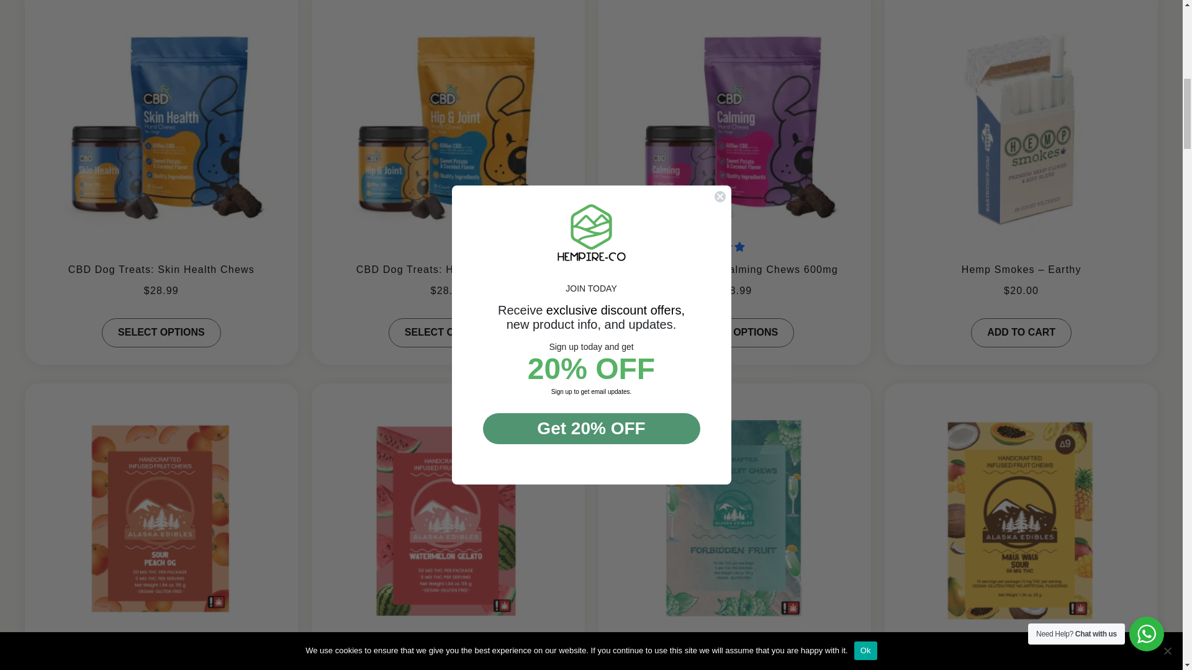 The width and height of the screenshot is (1192, 670). Describe the element at coordinates (734, 120) in the screenshot. I see `Home 2023 3` at that location.